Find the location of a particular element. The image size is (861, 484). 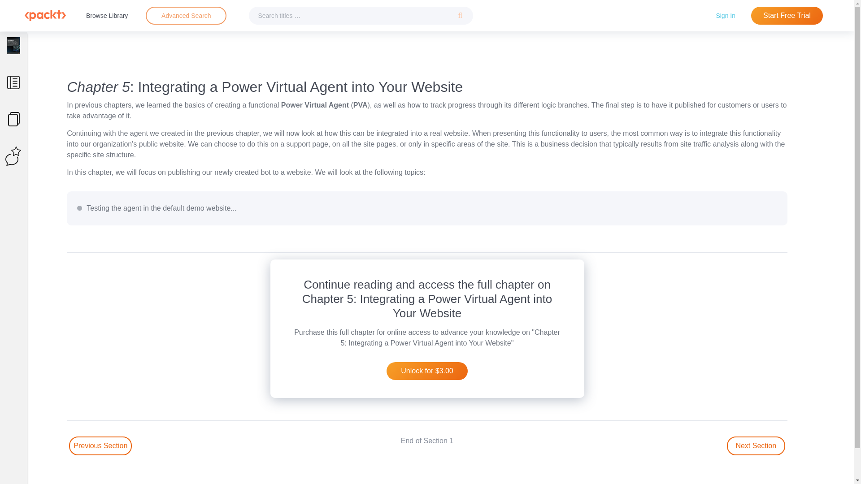

Advanced Search is located at coordinates (186, 16).